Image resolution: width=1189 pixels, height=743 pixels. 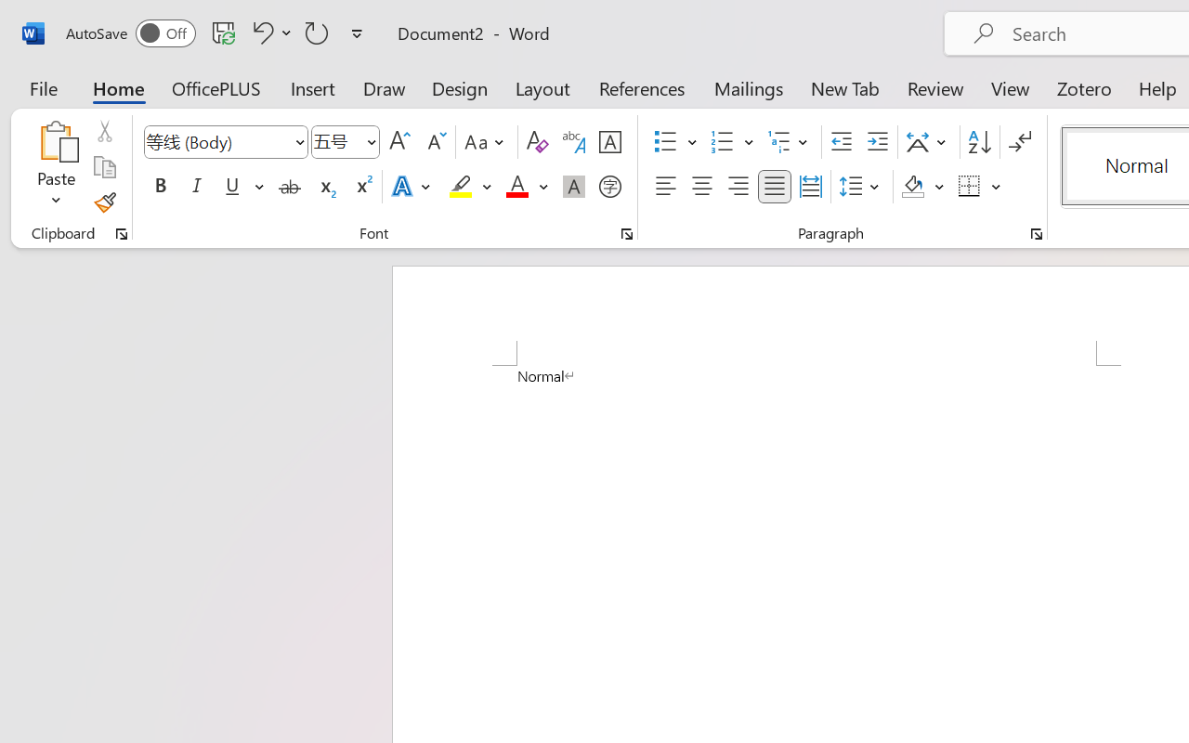 I want to click on Center, so click(x=702, y=187).